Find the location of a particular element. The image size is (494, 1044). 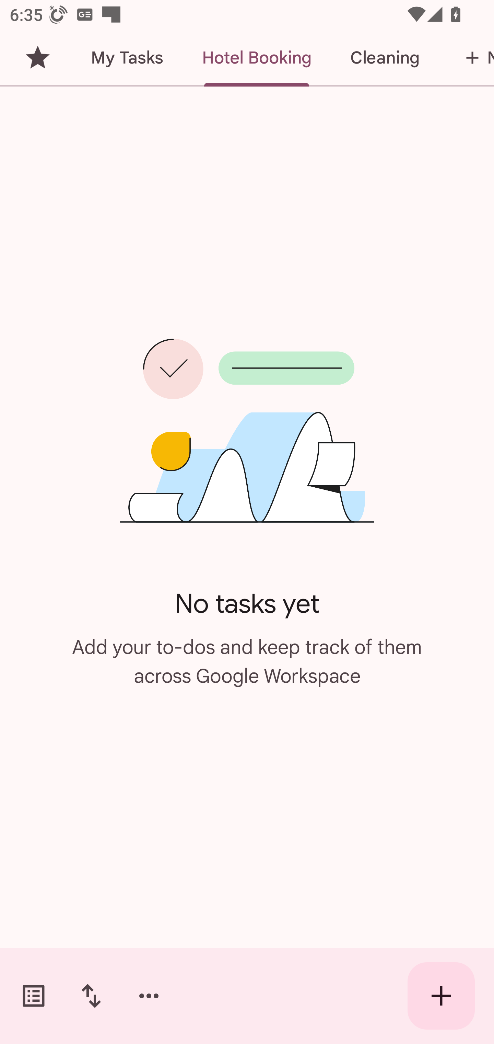

Starred is located at coordinates (37, 58).